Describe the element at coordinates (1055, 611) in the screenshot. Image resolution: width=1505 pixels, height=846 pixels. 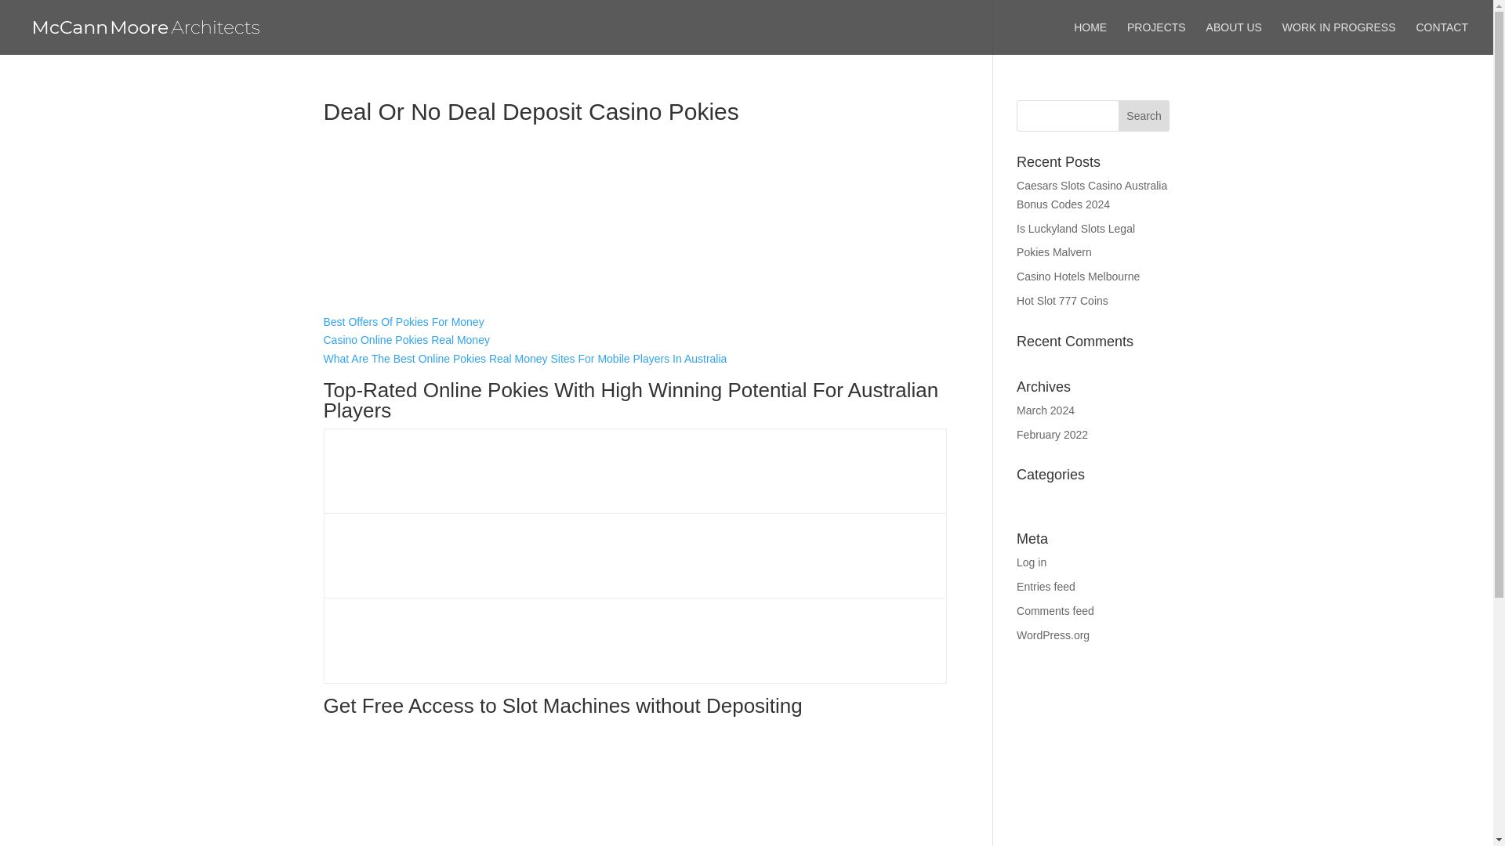
I see `Comments feed` at that location.